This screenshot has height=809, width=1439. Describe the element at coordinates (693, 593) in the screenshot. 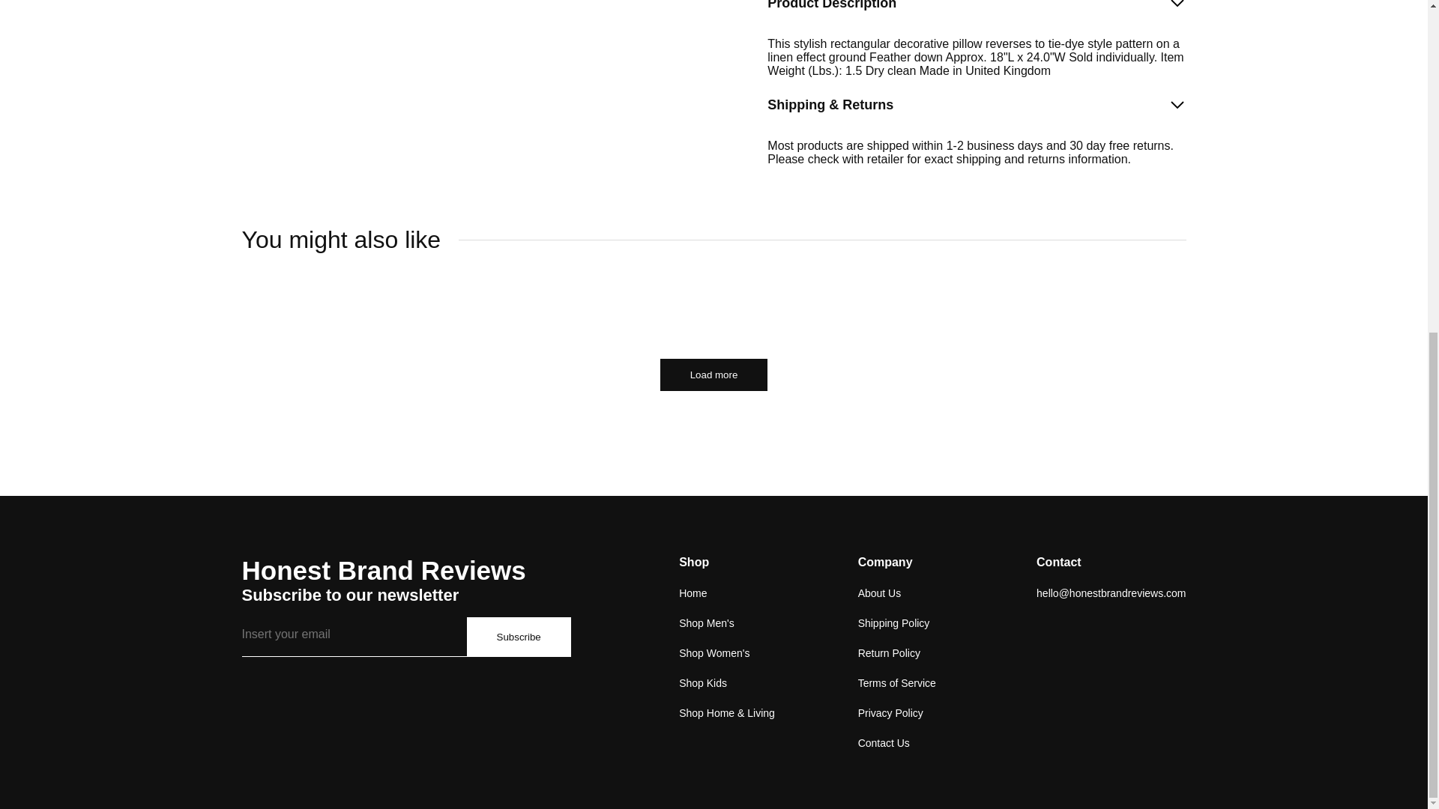

I see `Home` at that location.